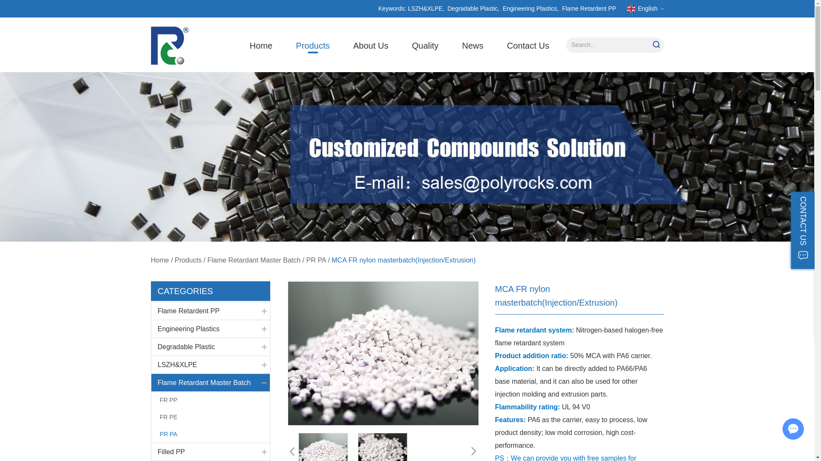 This screenshot has height=461, width=821. I want to click on English, so click(646, 9).